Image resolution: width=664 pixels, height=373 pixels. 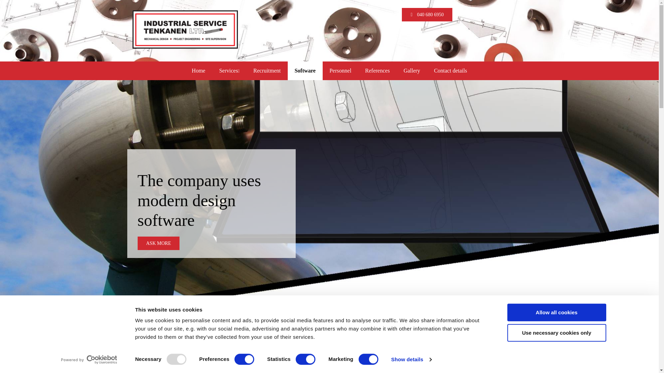 What do you see at coordinates (556, 312) in the screenshot?
I see `Allow all cookies` at bounding box center [556, 312].